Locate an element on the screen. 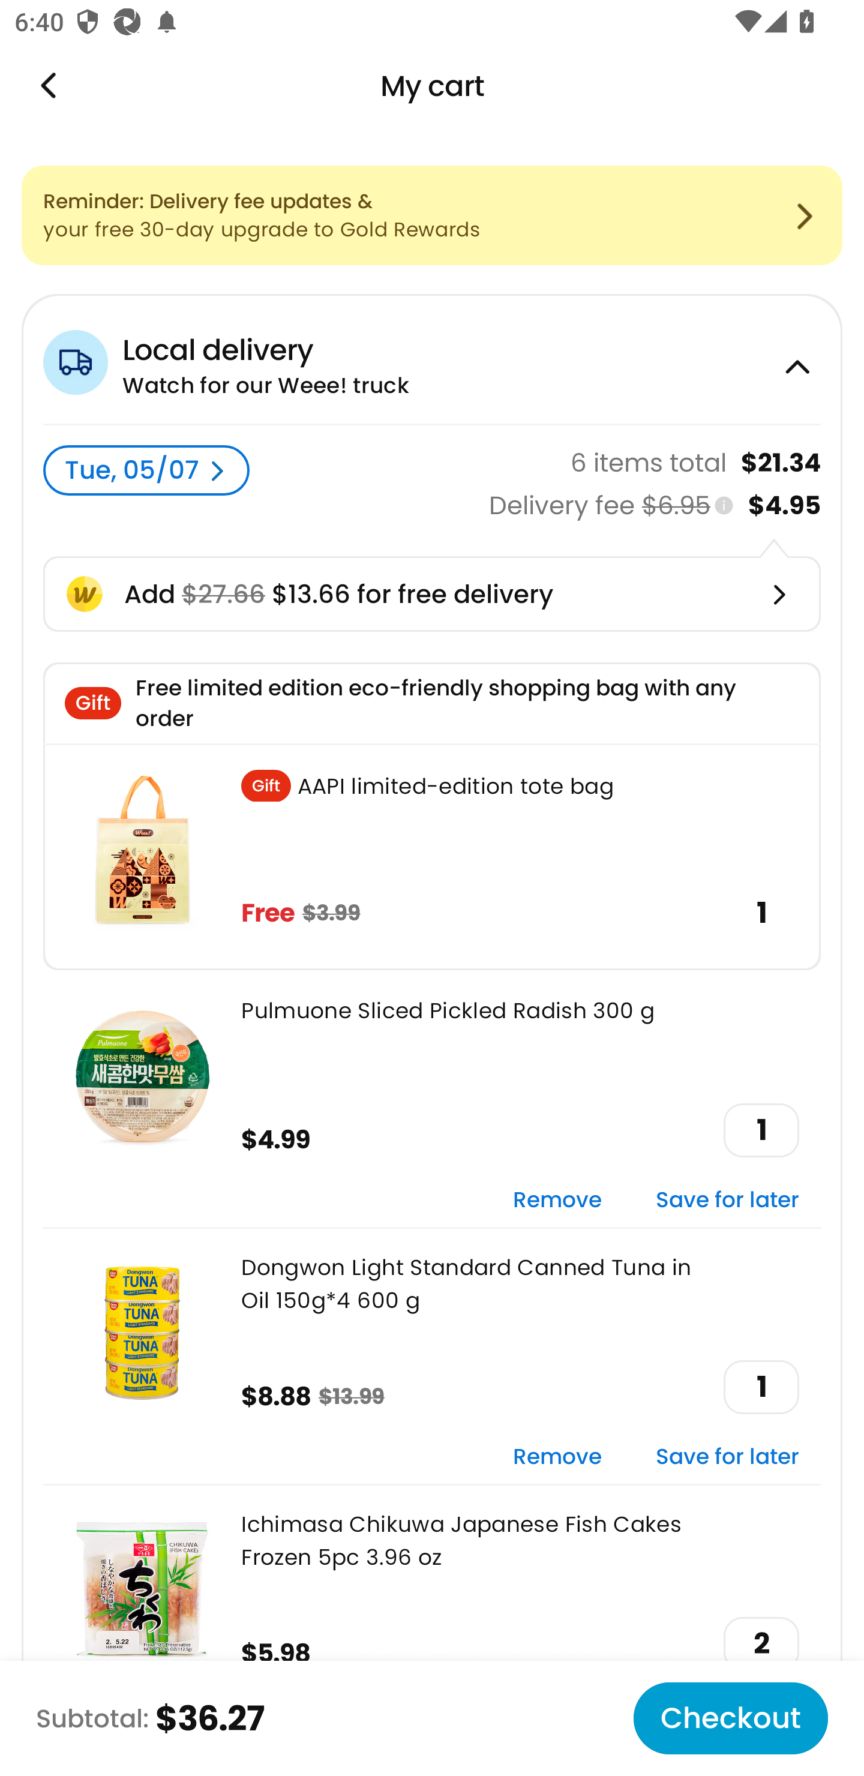 Image resolution: width=864 pixels, height=1776 pixels. Add $27.66 $13.66 for free delivery is located at coordinates (432, 594).